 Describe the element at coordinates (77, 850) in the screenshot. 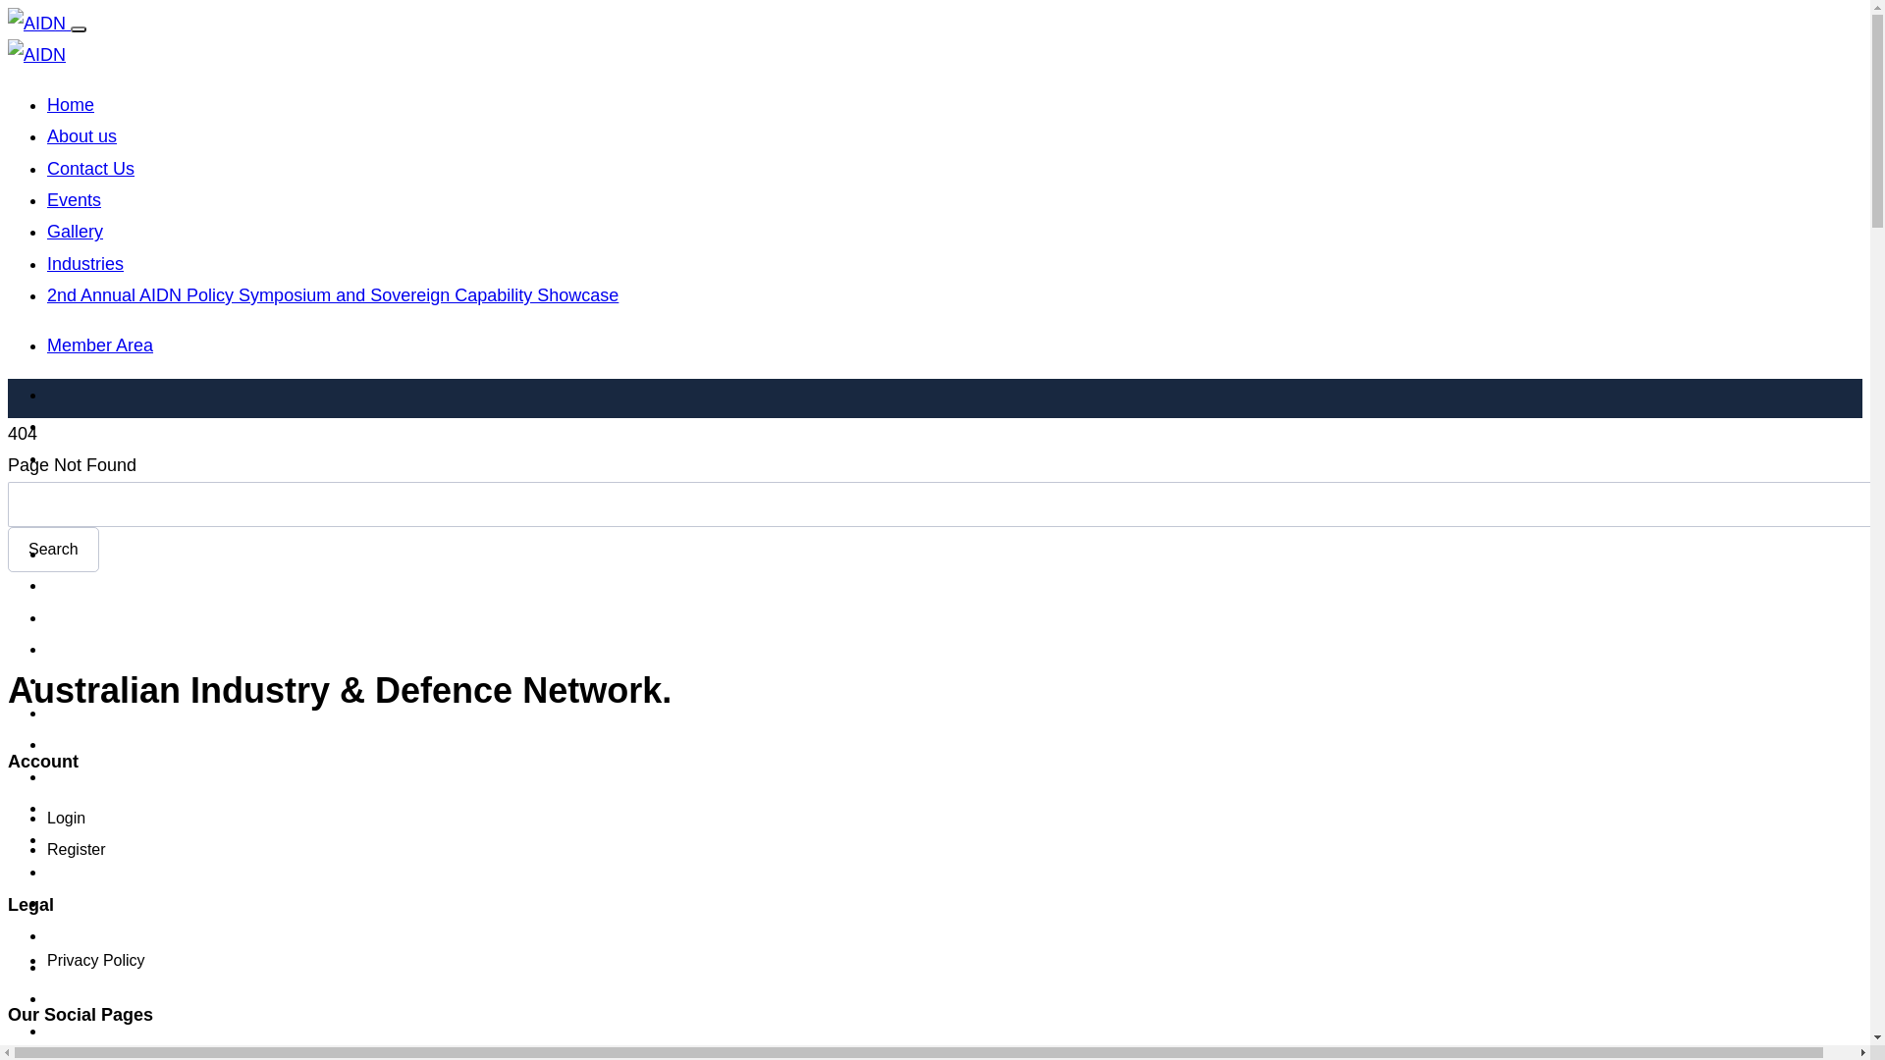

I see `Register` at that location.